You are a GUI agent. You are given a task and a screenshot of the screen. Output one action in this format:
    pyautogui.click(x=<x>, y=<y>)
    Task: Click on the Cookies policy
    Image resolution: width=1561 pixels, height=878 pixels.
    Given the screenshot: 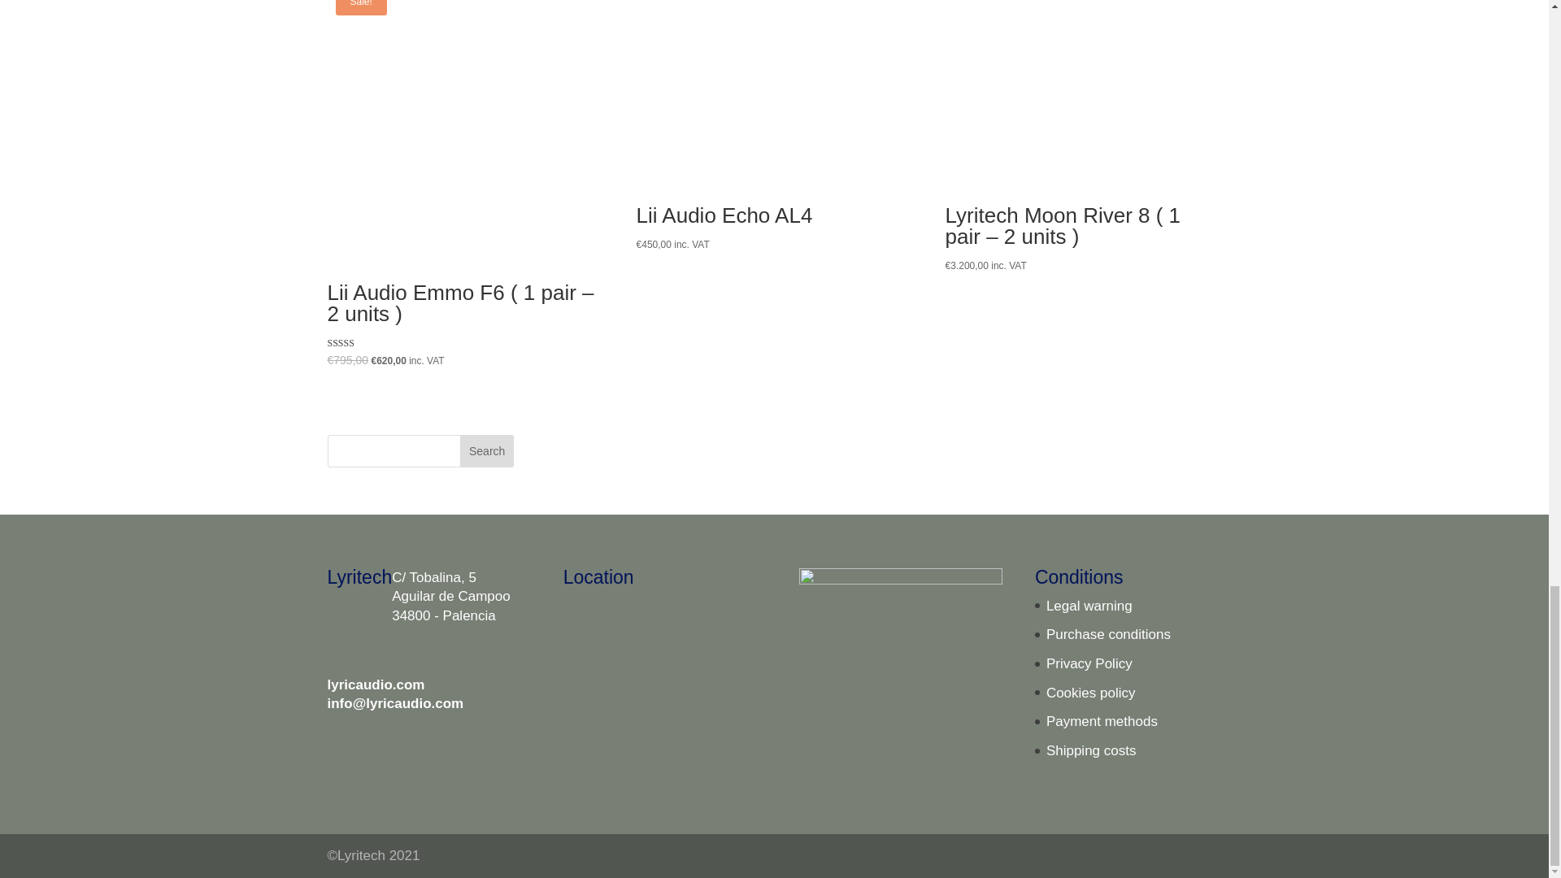 What is the action you would take?
    pyautogui.click(x=1091, y=693)
    